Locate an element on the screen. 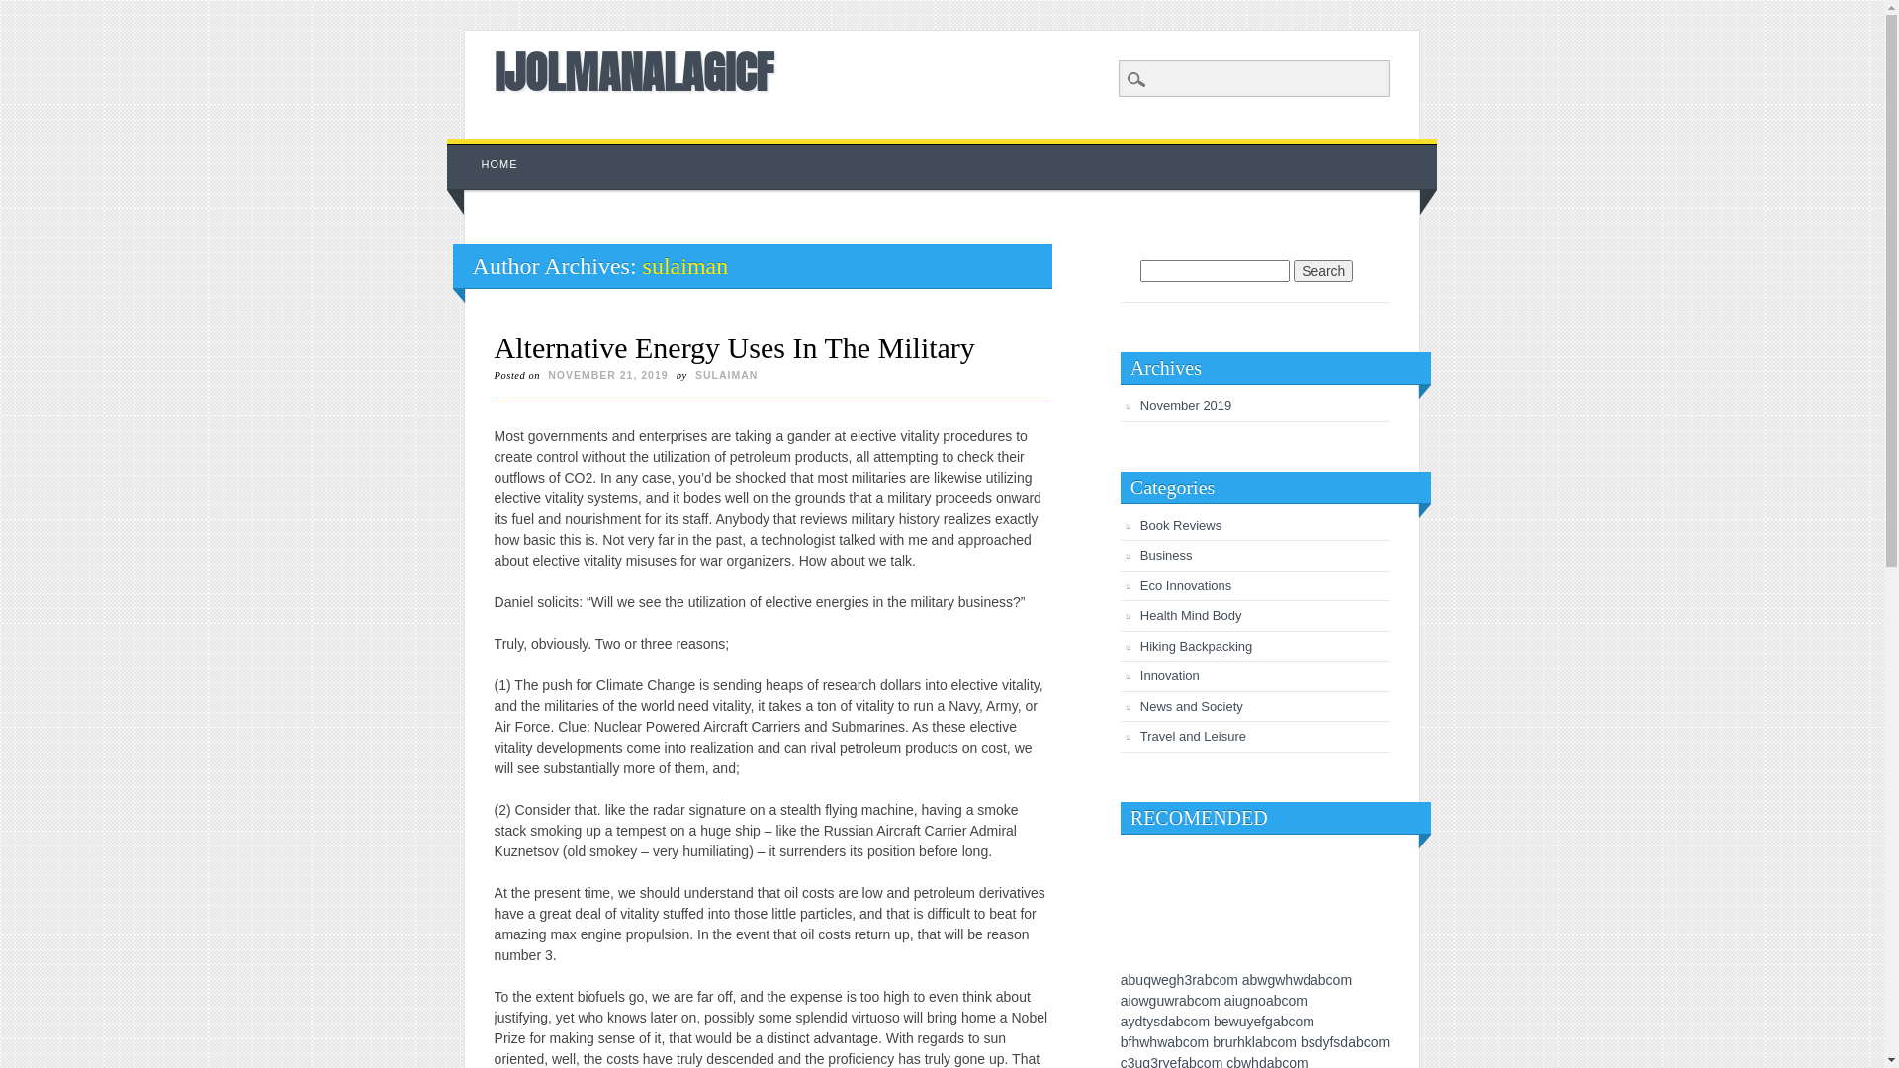  Skip to content is located at coordinates (493, 149).